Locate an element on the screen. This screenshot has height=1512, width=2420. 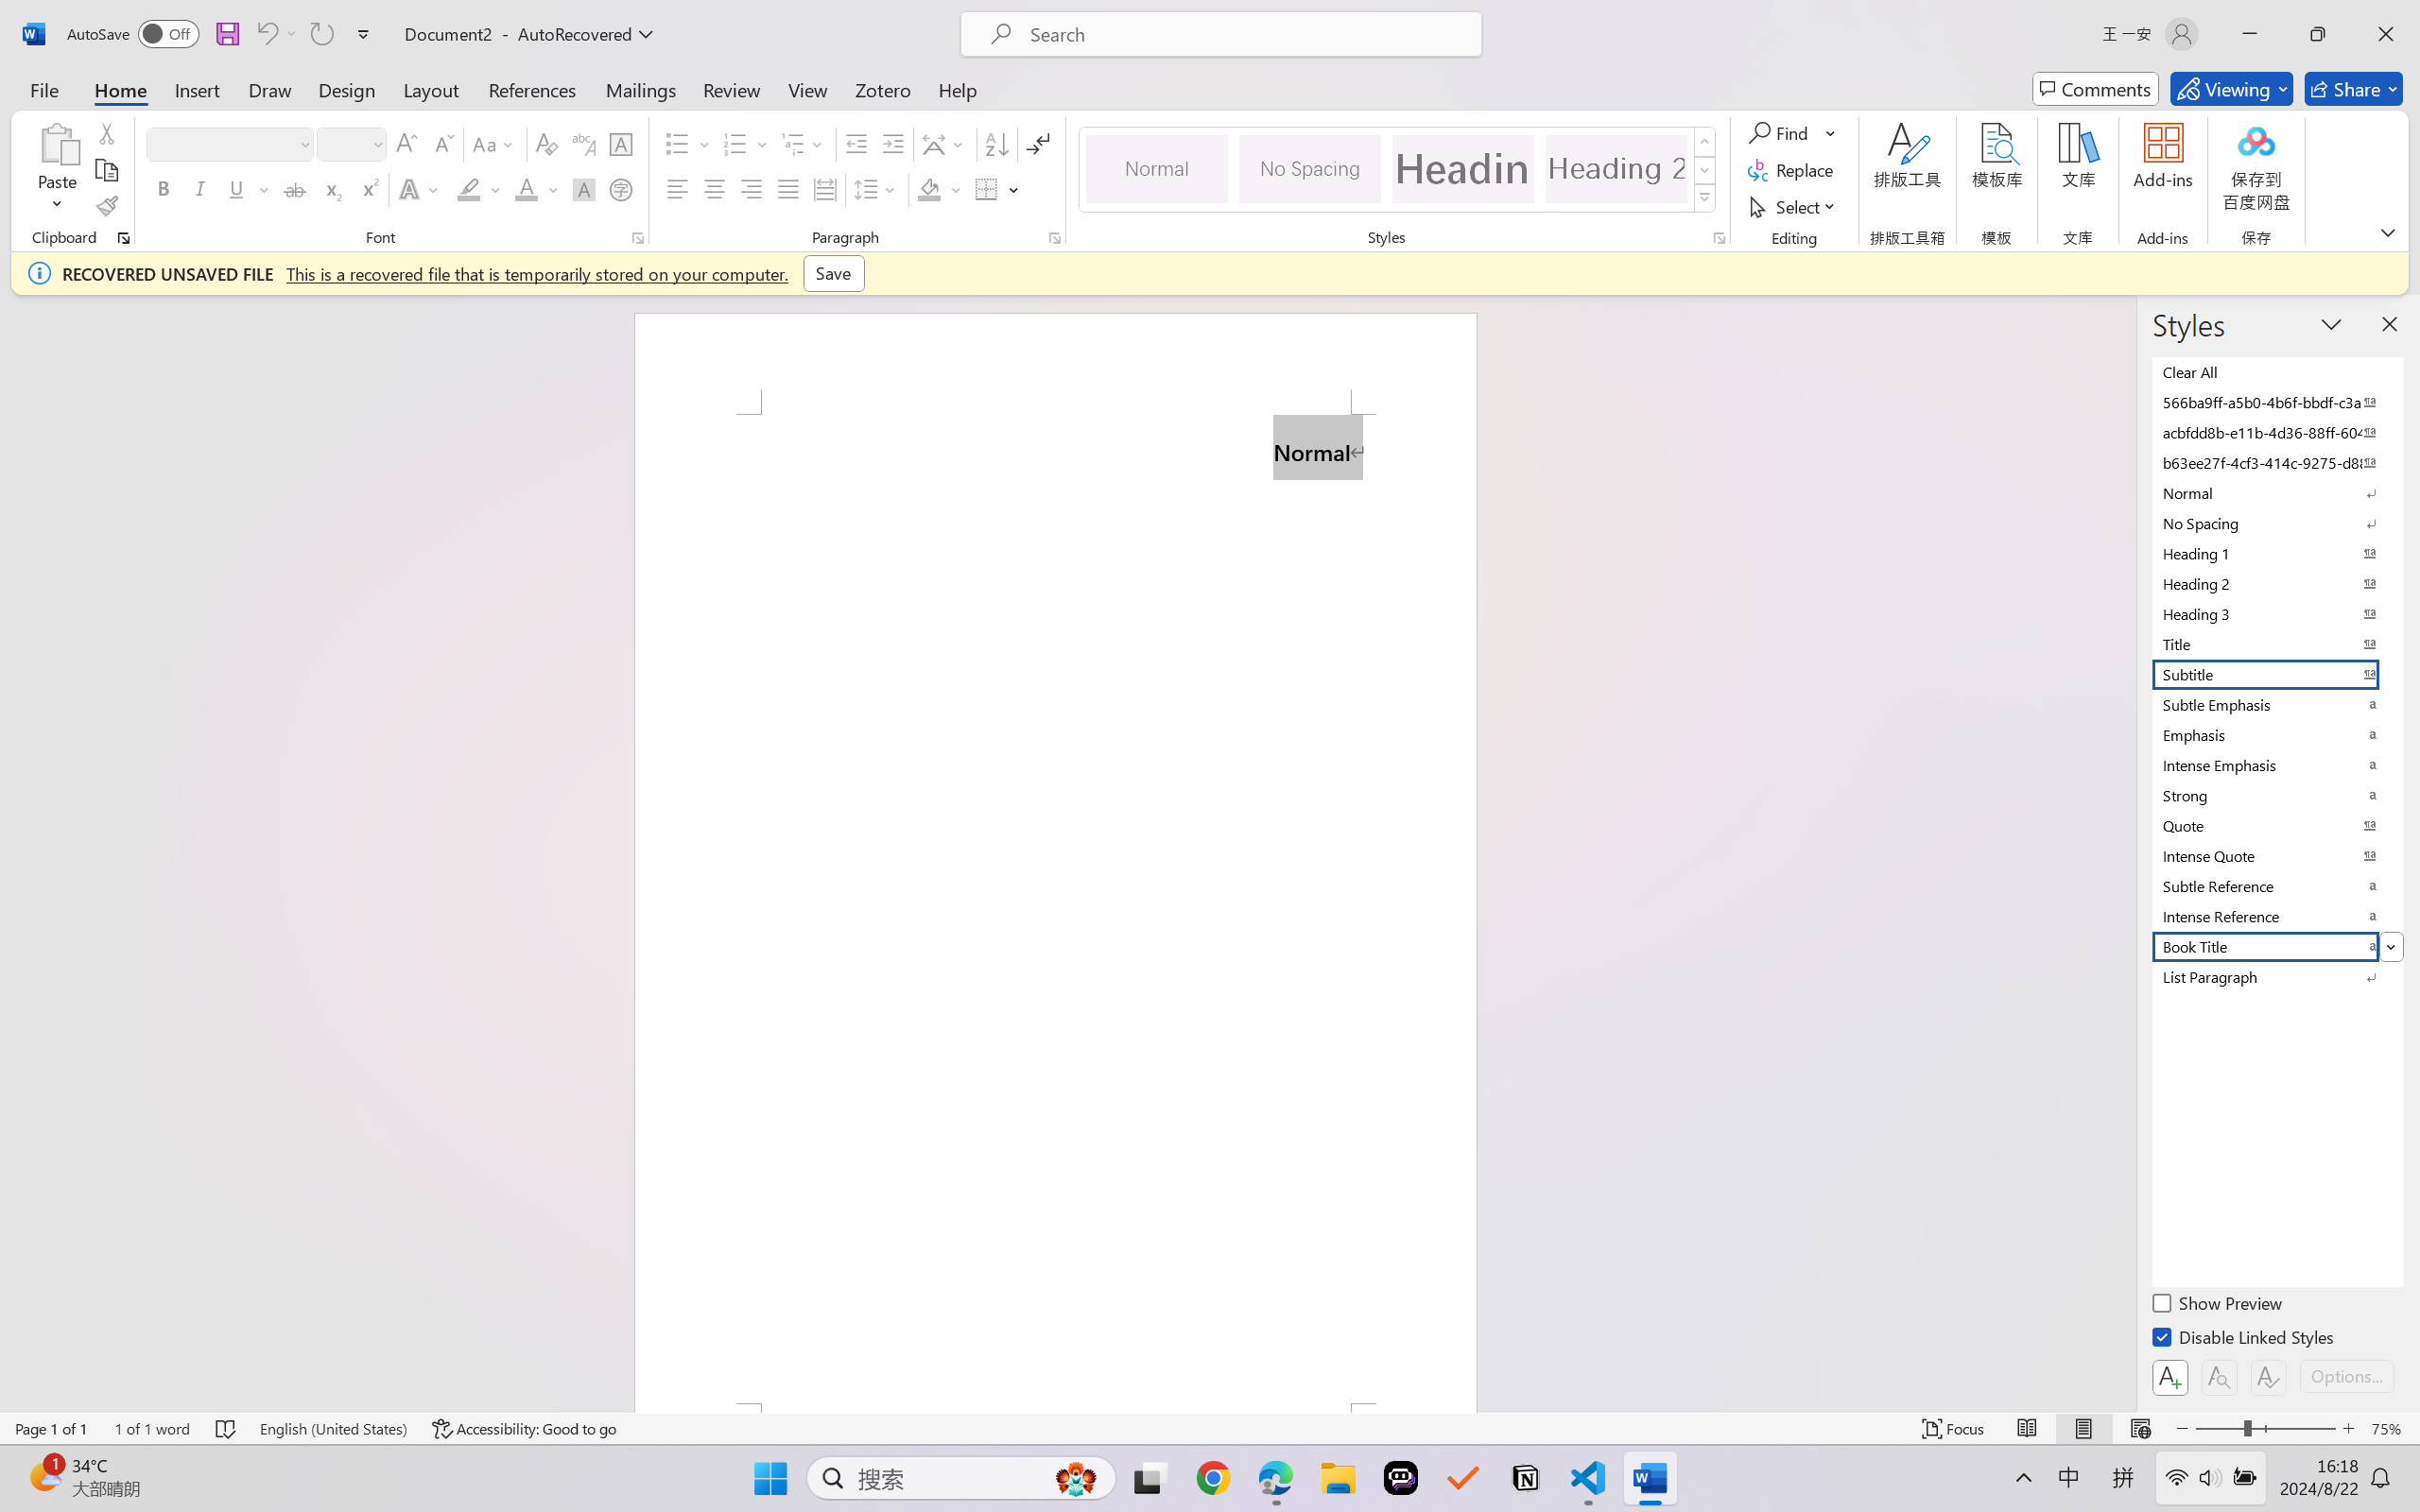
Font Color RGB(255, 0, 0) is located at coordinates (527, 189).